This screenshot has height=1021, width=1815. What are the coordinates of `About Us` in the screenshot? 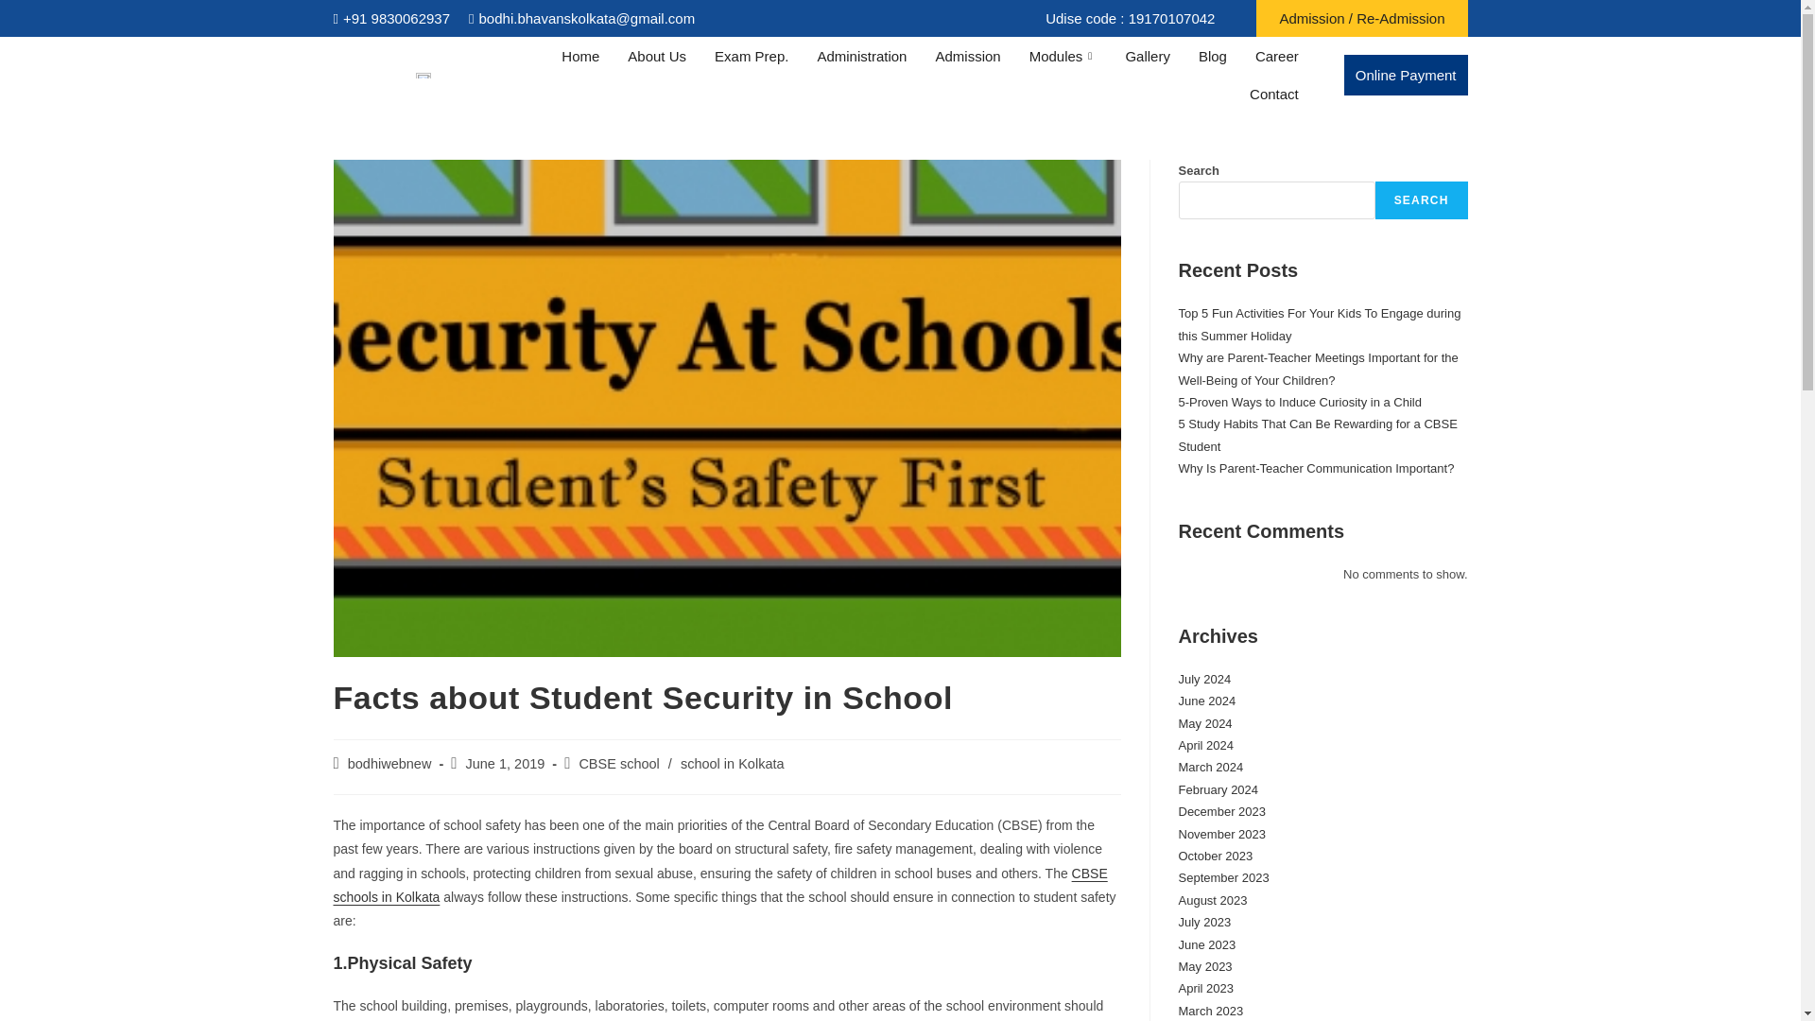 It's located at (656, 55).